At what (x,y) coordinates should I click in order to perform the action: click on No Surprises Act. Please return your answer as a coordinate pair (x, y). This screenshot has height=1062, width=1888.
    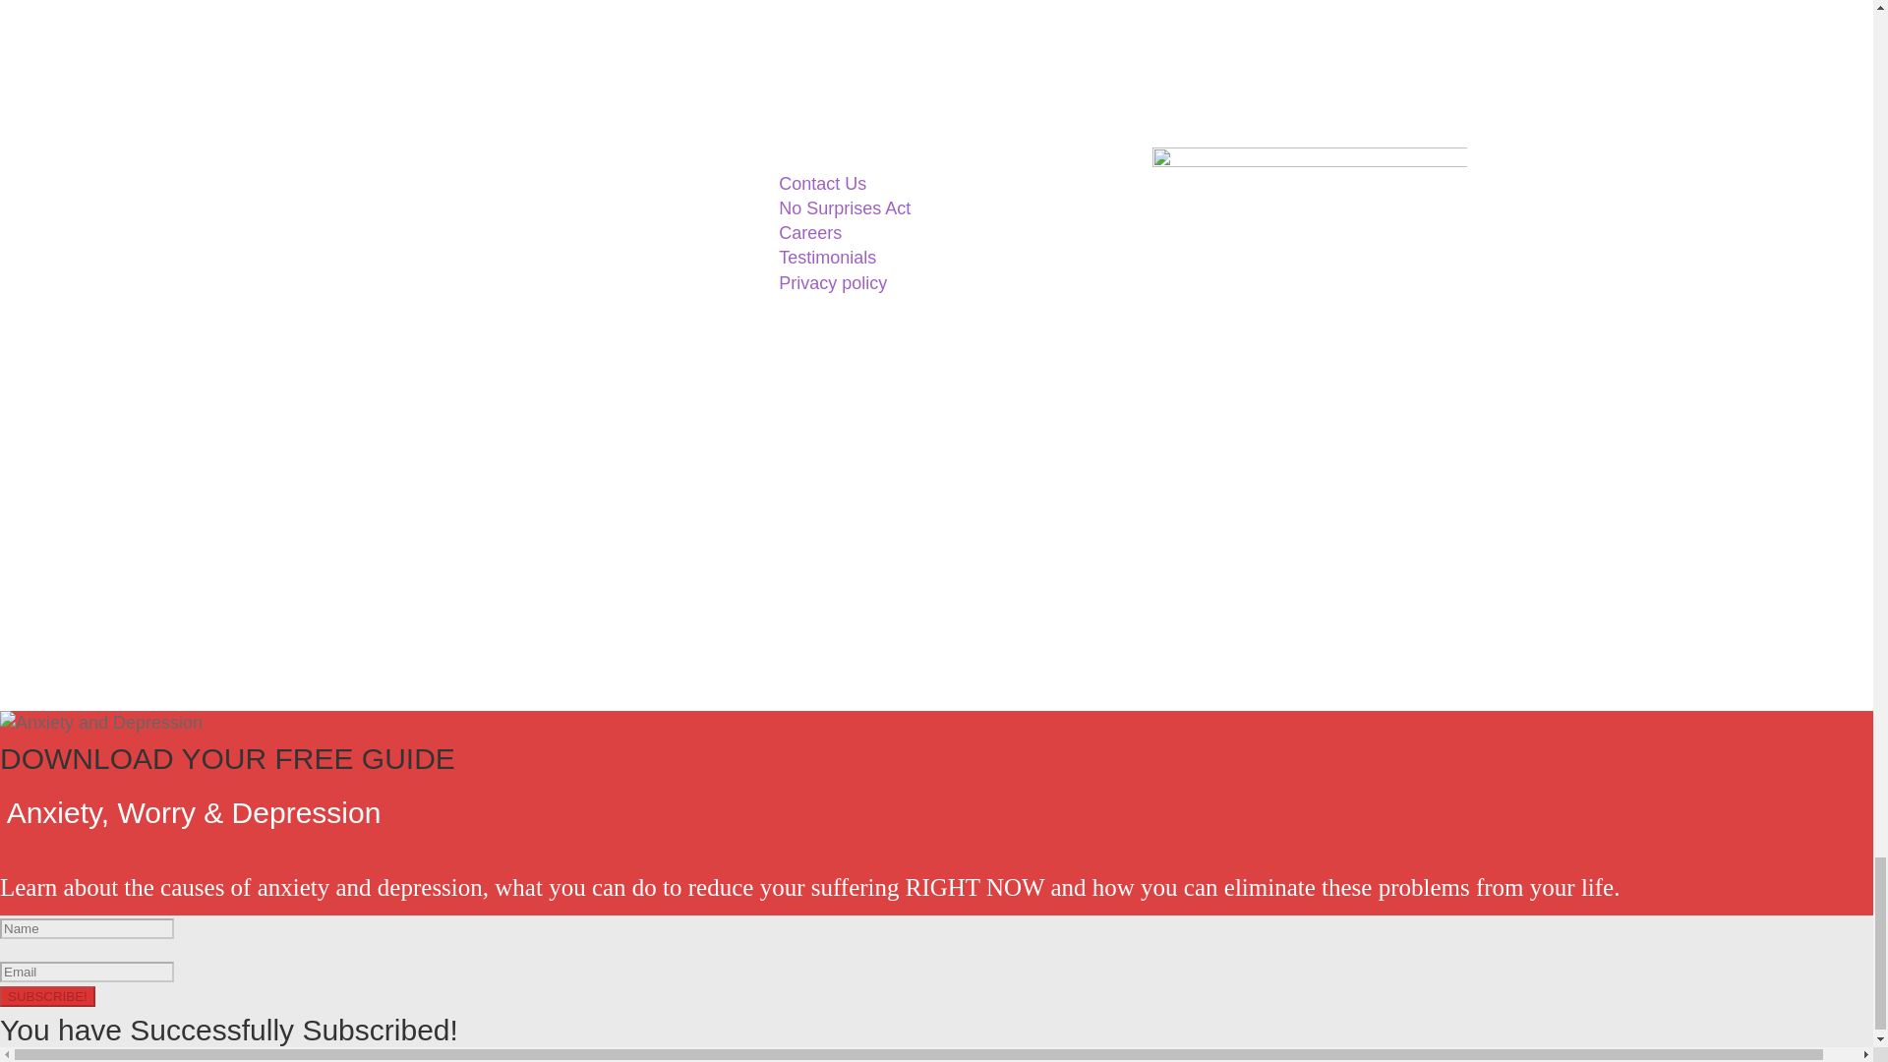
    Looking at the image, I should click on (844, 208).